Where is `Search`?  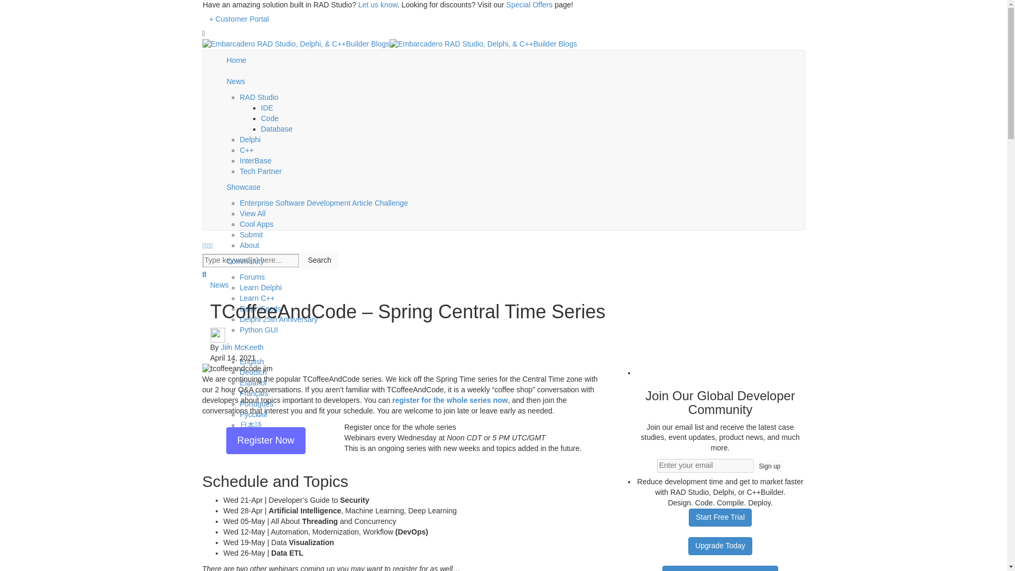 Search is located at coordinates (319, 260).